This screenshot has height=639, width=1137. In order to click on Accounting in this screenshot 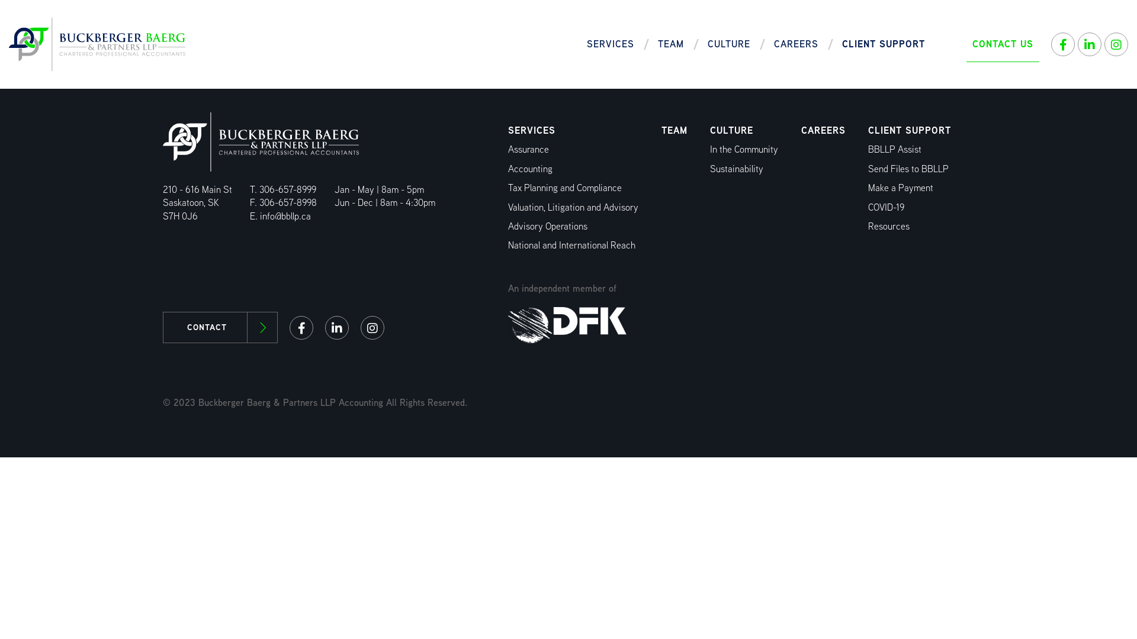, I will do `click(531, 169)`.